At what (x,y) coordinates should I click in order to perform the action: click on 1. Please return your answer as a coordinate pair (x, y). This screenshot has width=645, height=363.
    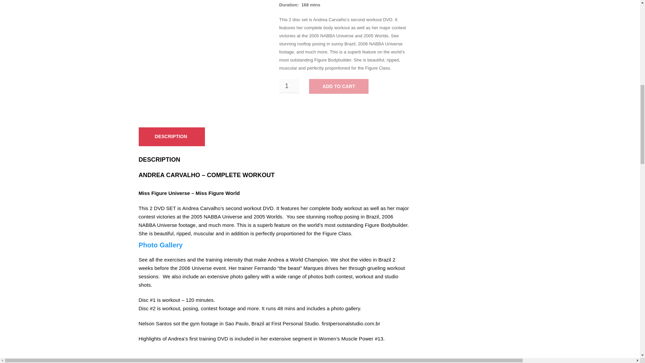
    Looking at the image, I should click on (289, 86).